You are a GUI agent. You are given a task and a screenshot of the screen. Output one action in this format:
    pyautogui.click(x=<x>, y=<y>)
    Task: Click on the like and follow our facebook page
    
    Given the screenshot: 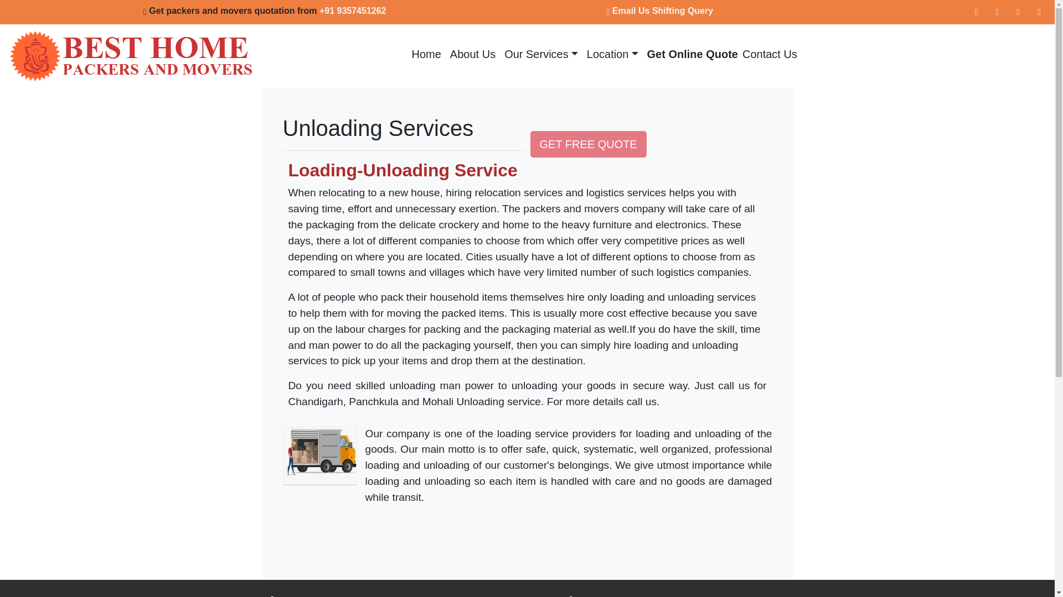 What is the action you would take?
    pyautogui.click(x=977, y=13)
    